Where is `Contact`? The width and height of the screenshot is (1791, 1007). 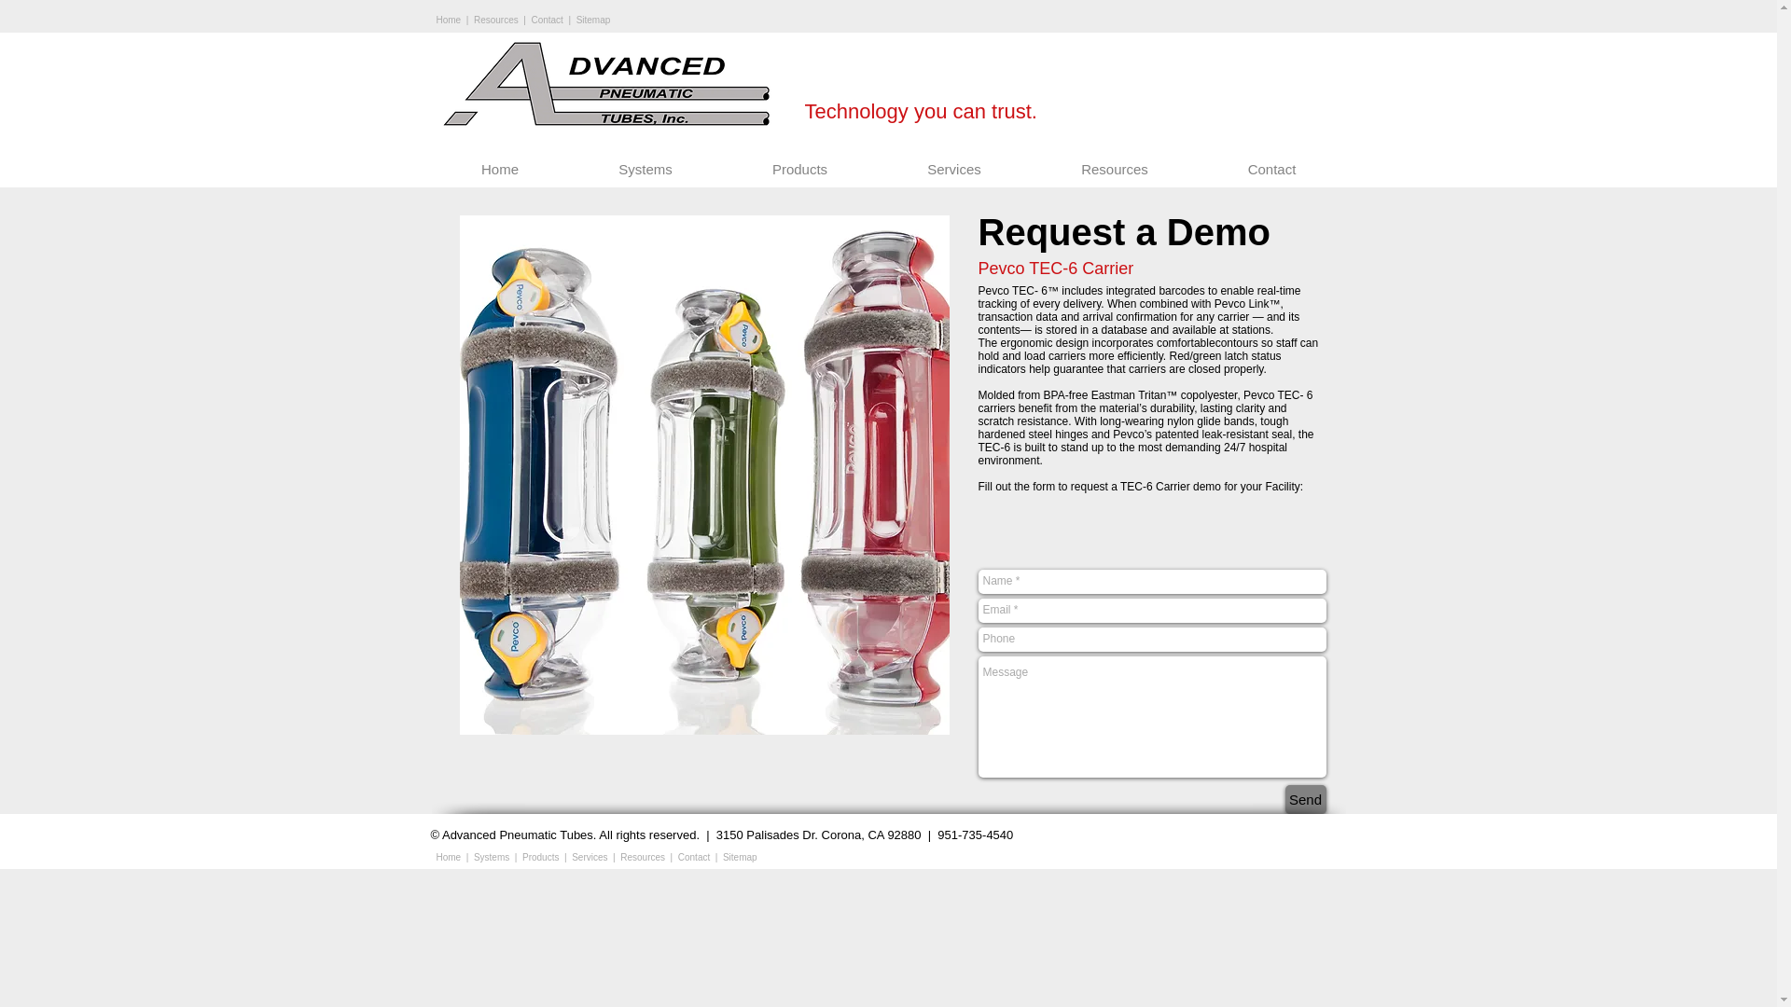 Contact is located at coordinates (1270, 175).